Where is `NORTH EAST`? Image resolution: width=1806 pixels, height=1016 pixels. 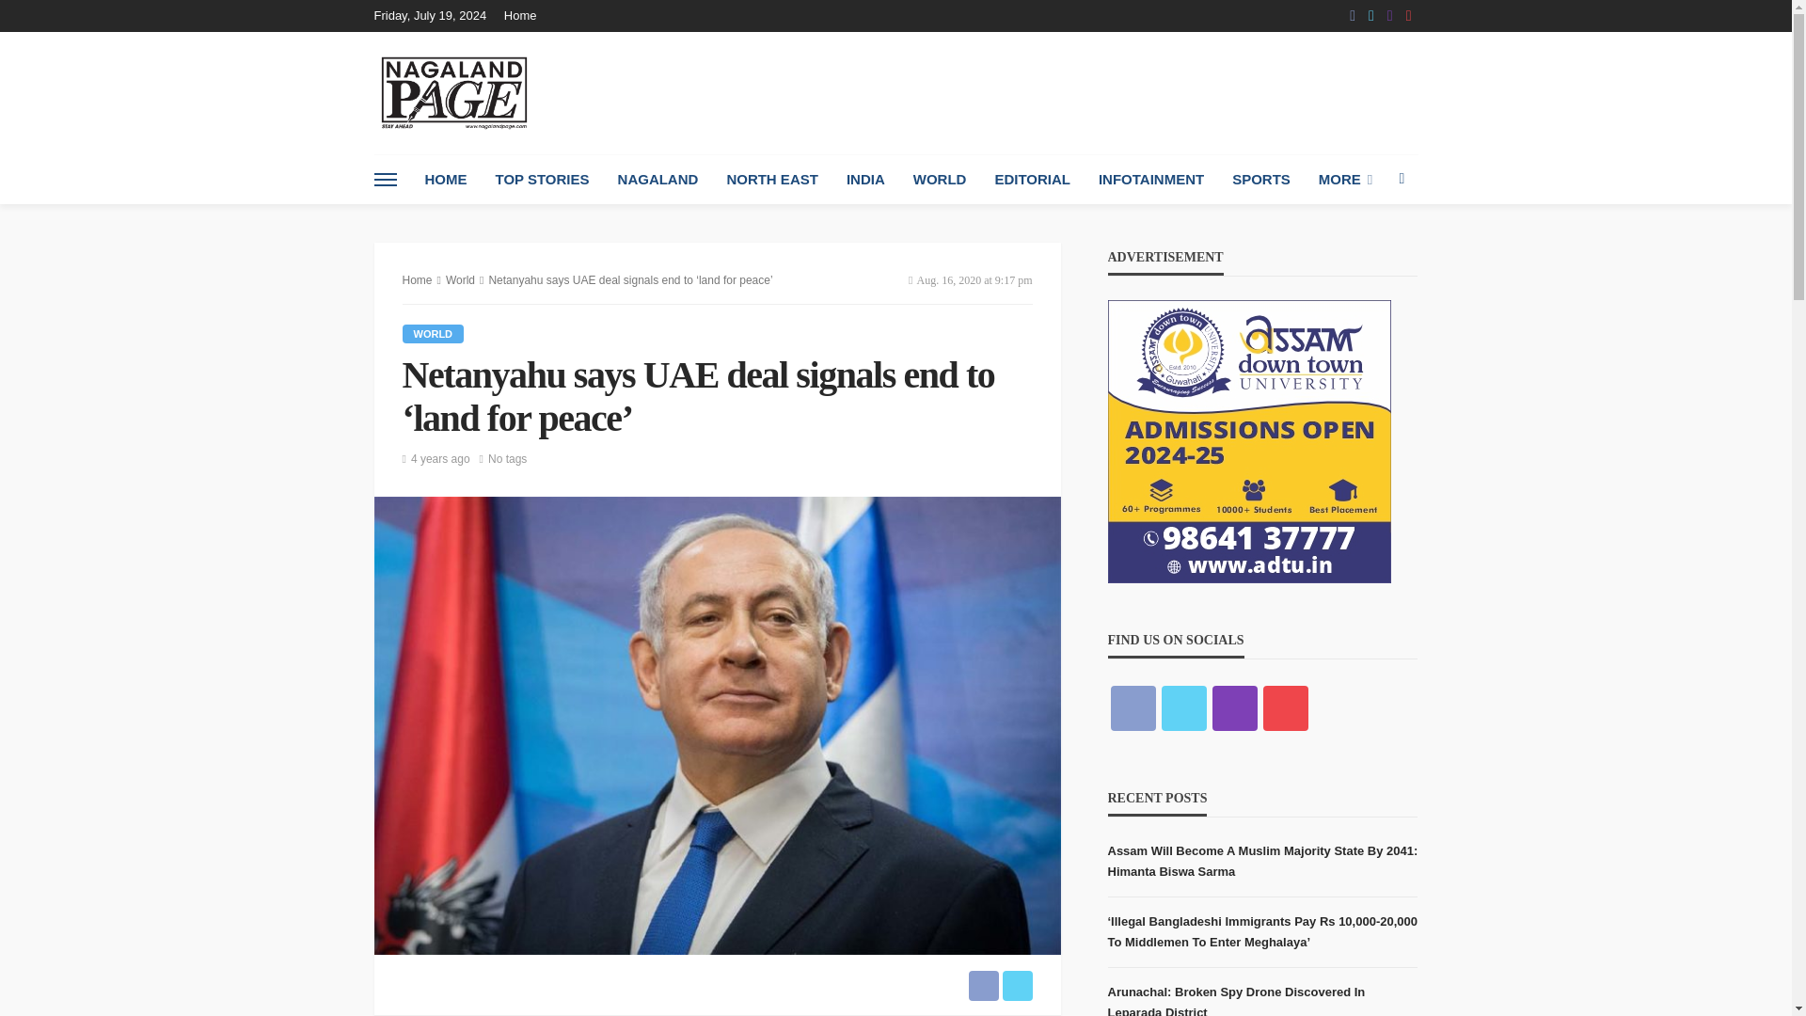 NORTH EAST is located at coordinates (771, 180).